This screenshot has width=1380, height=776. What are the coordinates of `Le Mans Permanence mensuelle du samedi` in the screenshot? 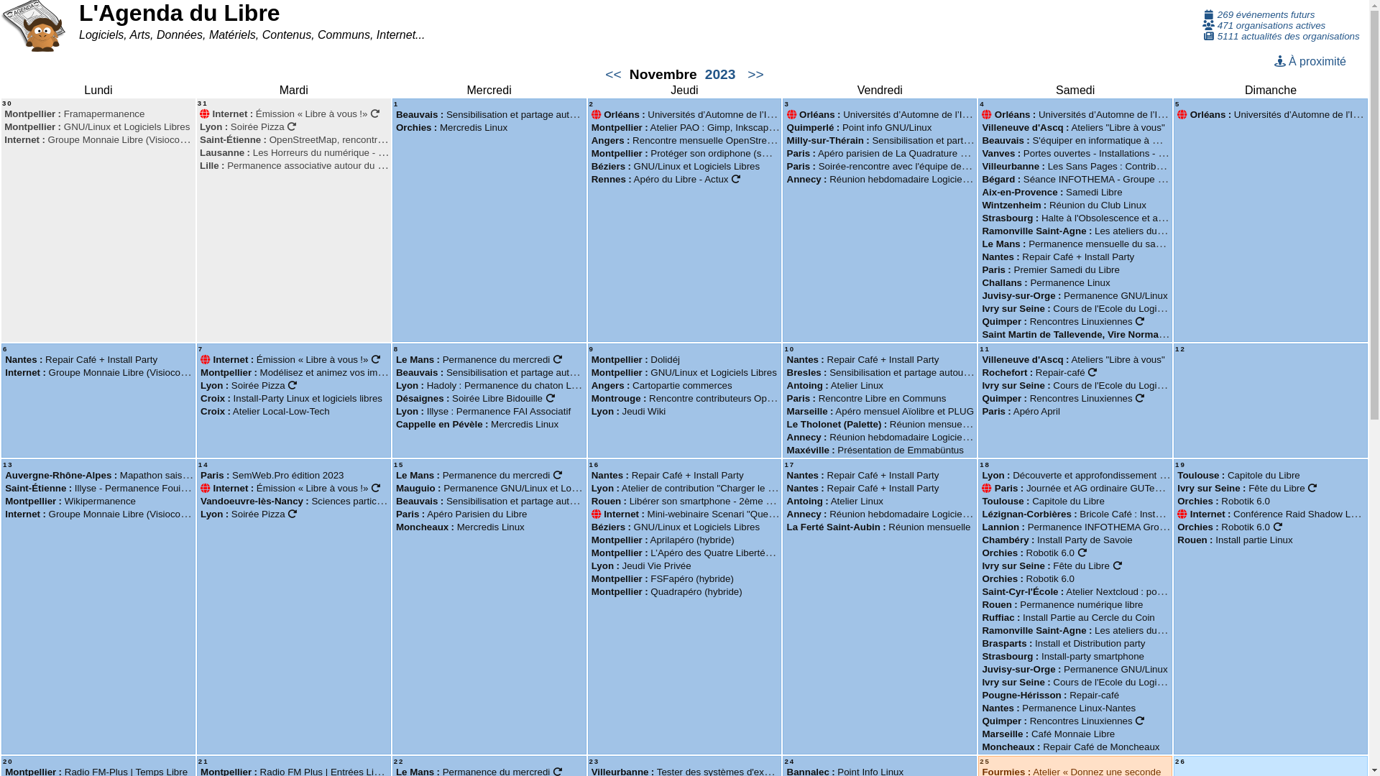 It's located at (1079, 244).